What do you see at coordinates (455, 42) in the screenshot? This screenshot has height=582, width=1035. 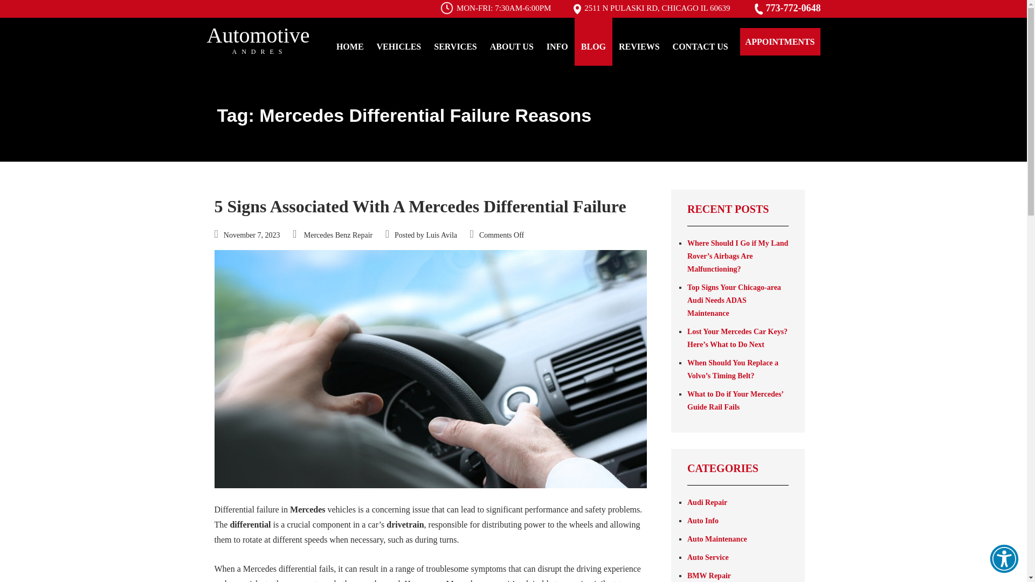 I see `SERVICES` at bounding box center [455, 42].